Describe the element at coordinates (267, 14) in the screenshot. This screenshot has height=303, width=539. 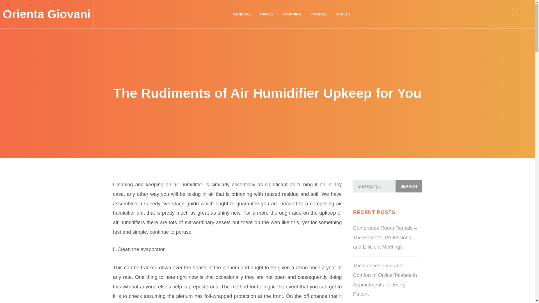
I see `GAMES` at that location.